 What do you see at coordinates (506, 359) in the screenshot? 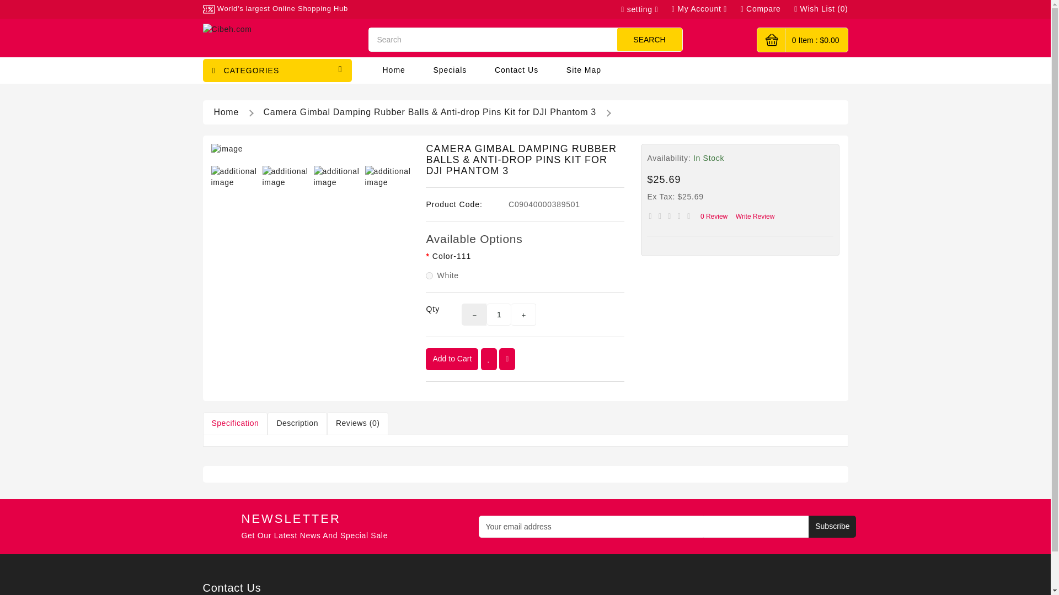
I see `Compare this Product` at bounding box center [506, 359].